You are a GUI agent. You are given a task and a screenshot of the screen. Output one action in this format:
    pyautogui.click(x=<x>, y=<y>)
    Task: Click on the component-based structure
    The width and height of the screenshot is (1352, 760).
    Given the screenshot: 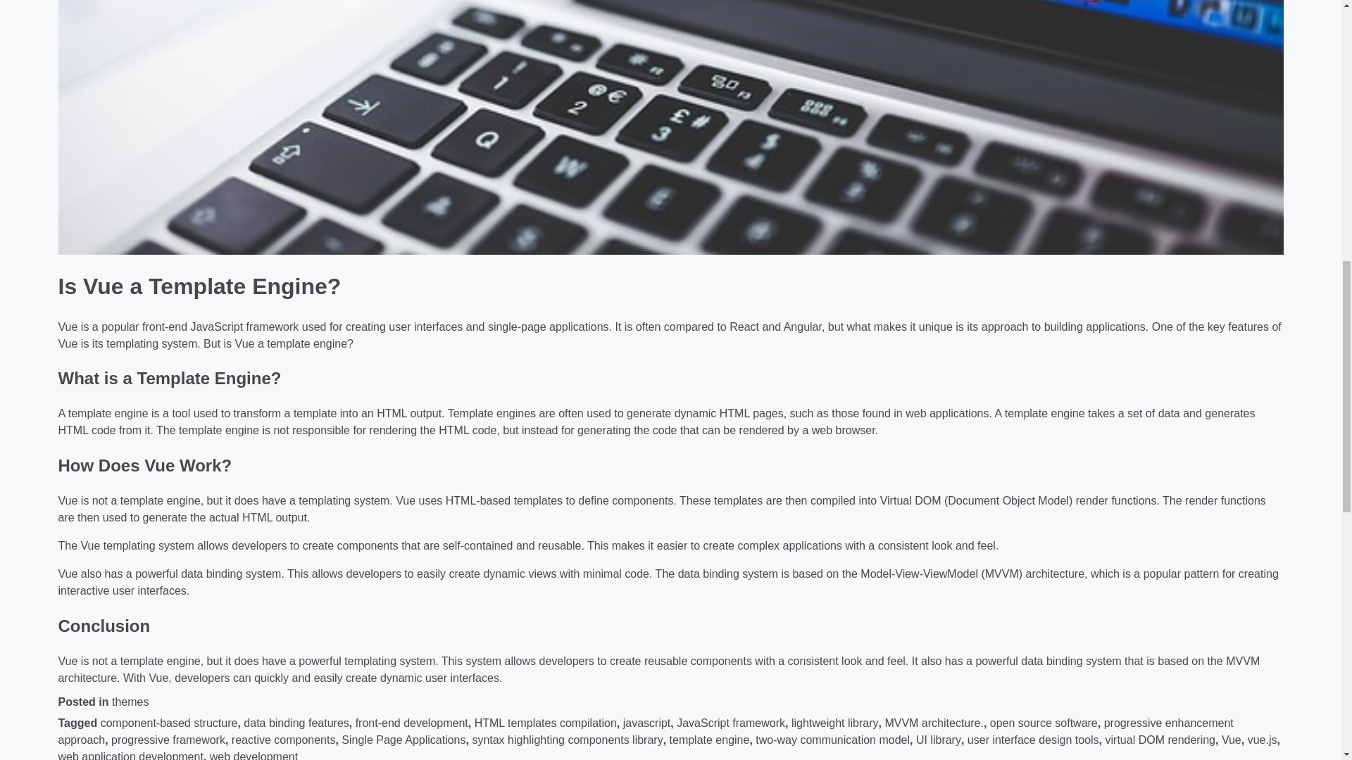 What is the action you would take?
    pyautogui.click(x=169, y=723)
    